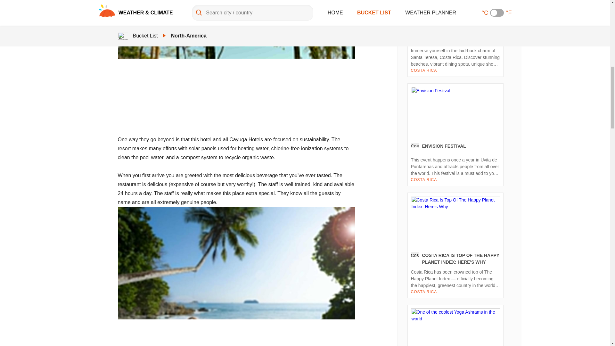  Describe the element at coordinates (455, 135) in the screenshot. I see `Envision Festival` at that location.